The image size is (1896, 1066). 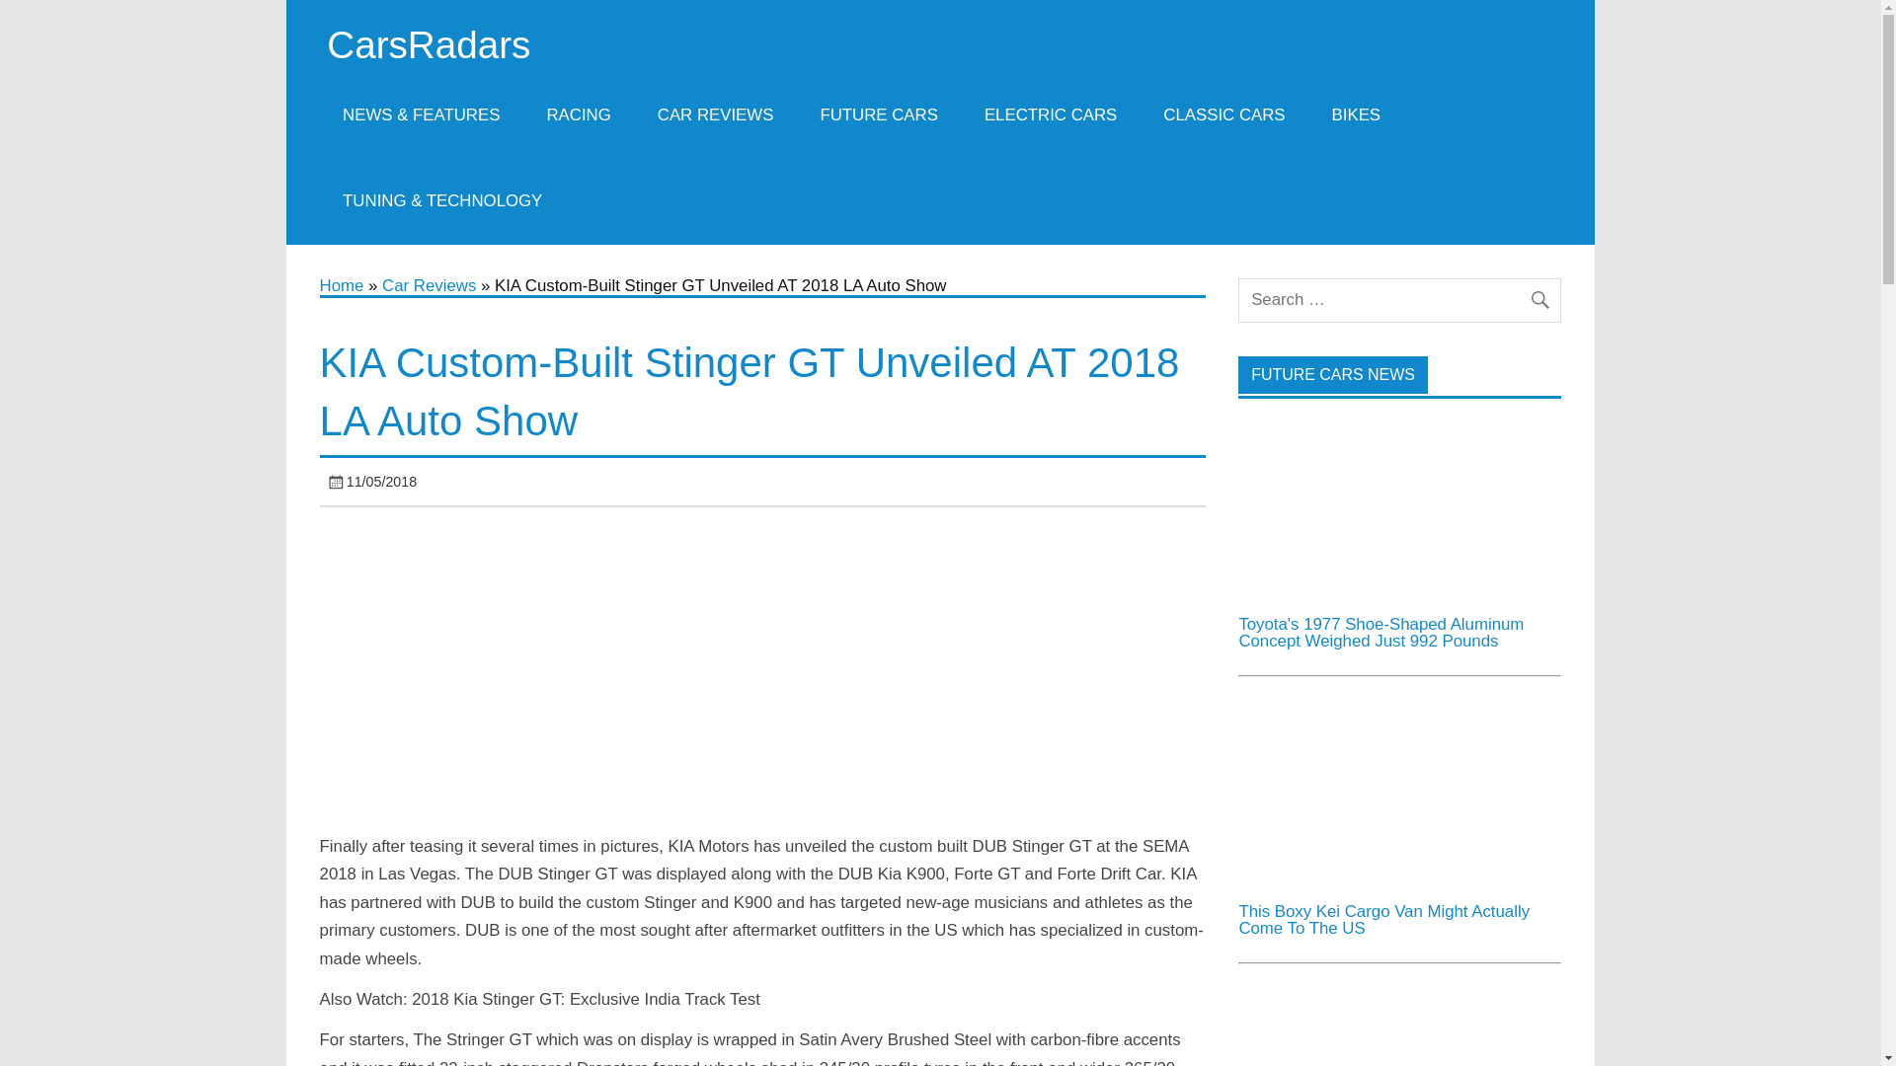 What do you see at coordinates (1398, 792) in the screenshot?
I see `This Boxy Kei Cargo Van Might Actually Come To The US` at bounding box center [1398, 792].